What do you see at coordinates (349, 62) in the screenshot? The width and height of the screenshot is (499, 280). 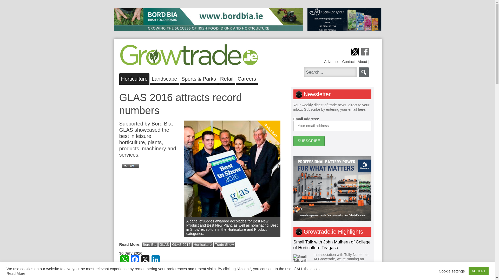 I see `Contact` at bounding box center [349, 62].